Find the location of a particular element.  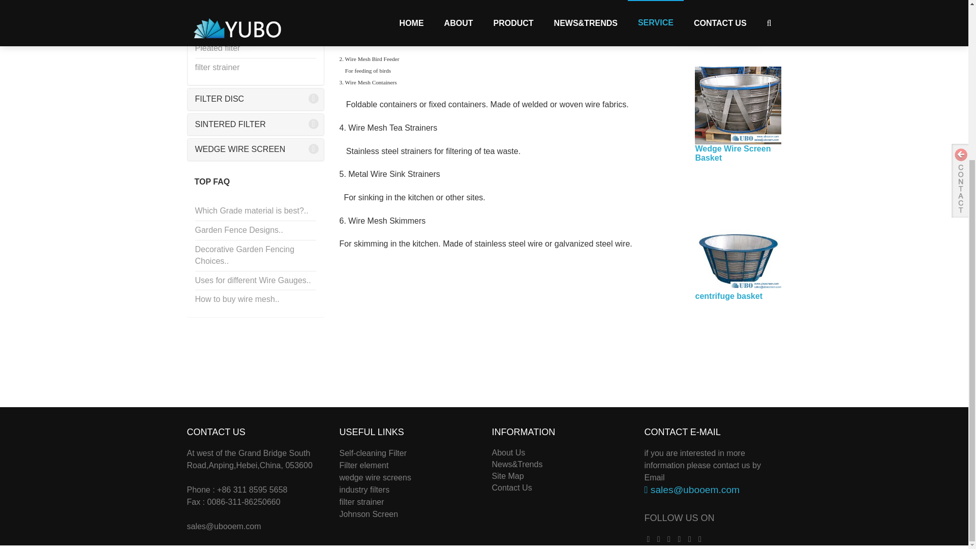

wedge wire screens is located at coordinates (375, 477).